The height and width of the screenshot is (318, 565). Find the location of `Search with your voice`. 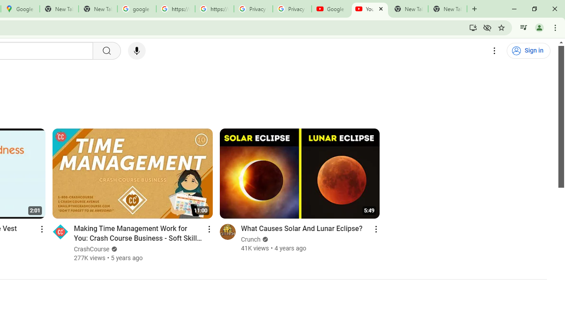

Search with your voice is located at coordinates (137, 51).